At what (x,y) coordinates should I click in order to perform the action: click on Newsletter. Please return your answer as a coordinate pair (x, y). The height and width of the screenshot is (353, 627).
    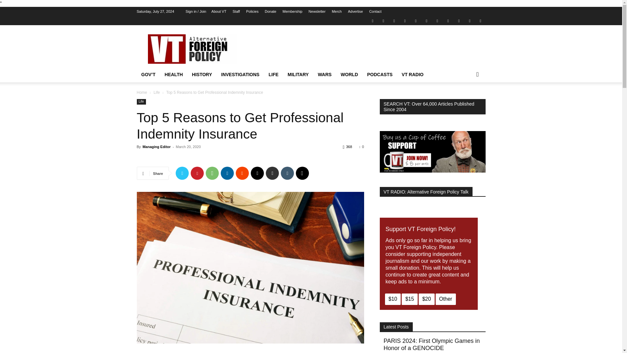
    Looking at the image, I should click on (317, 11).